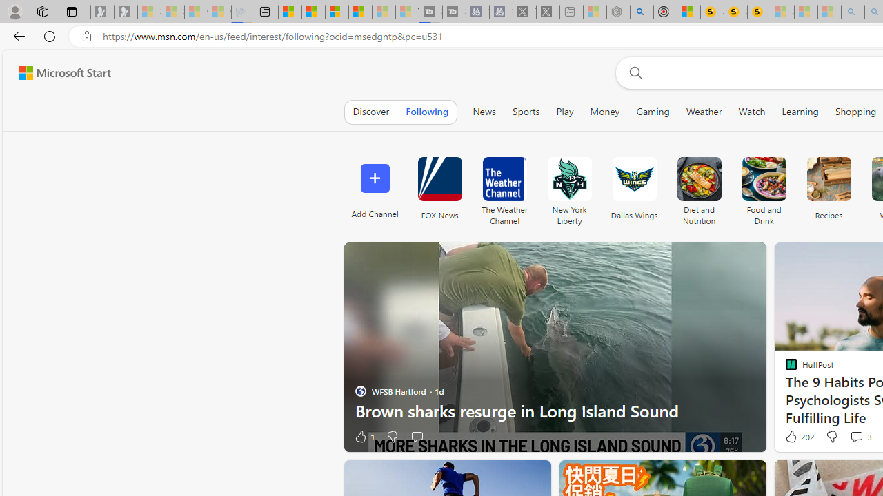 The image size is (883, 496). Describe the element at coordinates (337, 12) in the screenshot. I see `Overview` at that location.